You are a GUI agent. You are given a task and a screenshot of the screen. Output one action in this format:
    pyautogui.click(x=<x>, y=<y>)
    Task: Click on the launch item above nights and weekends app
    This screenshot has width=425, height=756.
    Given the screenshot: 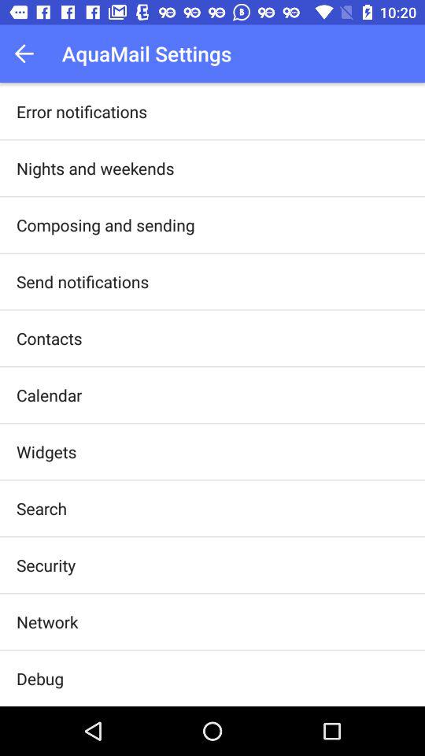 What is the action you would take?
    pyautogui.click(x=82, y=111)
    